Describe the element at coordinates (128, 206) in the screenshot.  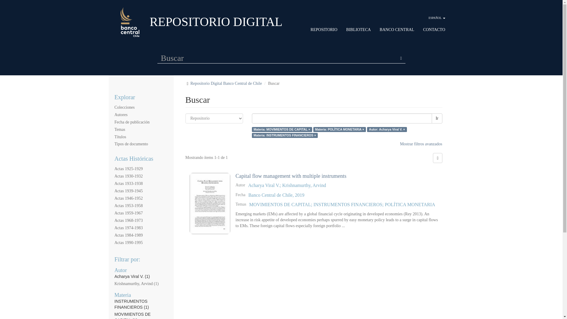
I see `Actas 1953-1958` at that location.